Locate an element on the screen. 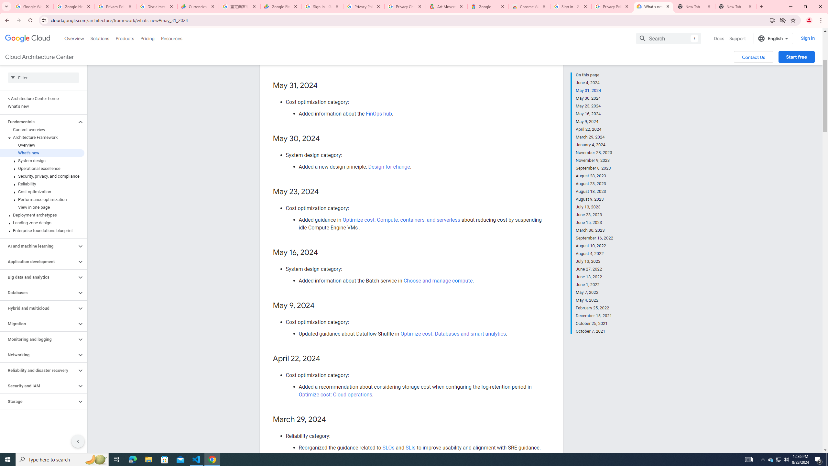 The height and width of the screenshot is (466, 828). Copy link to this section: April 22, 2024 is located at coordinates (327, 359).